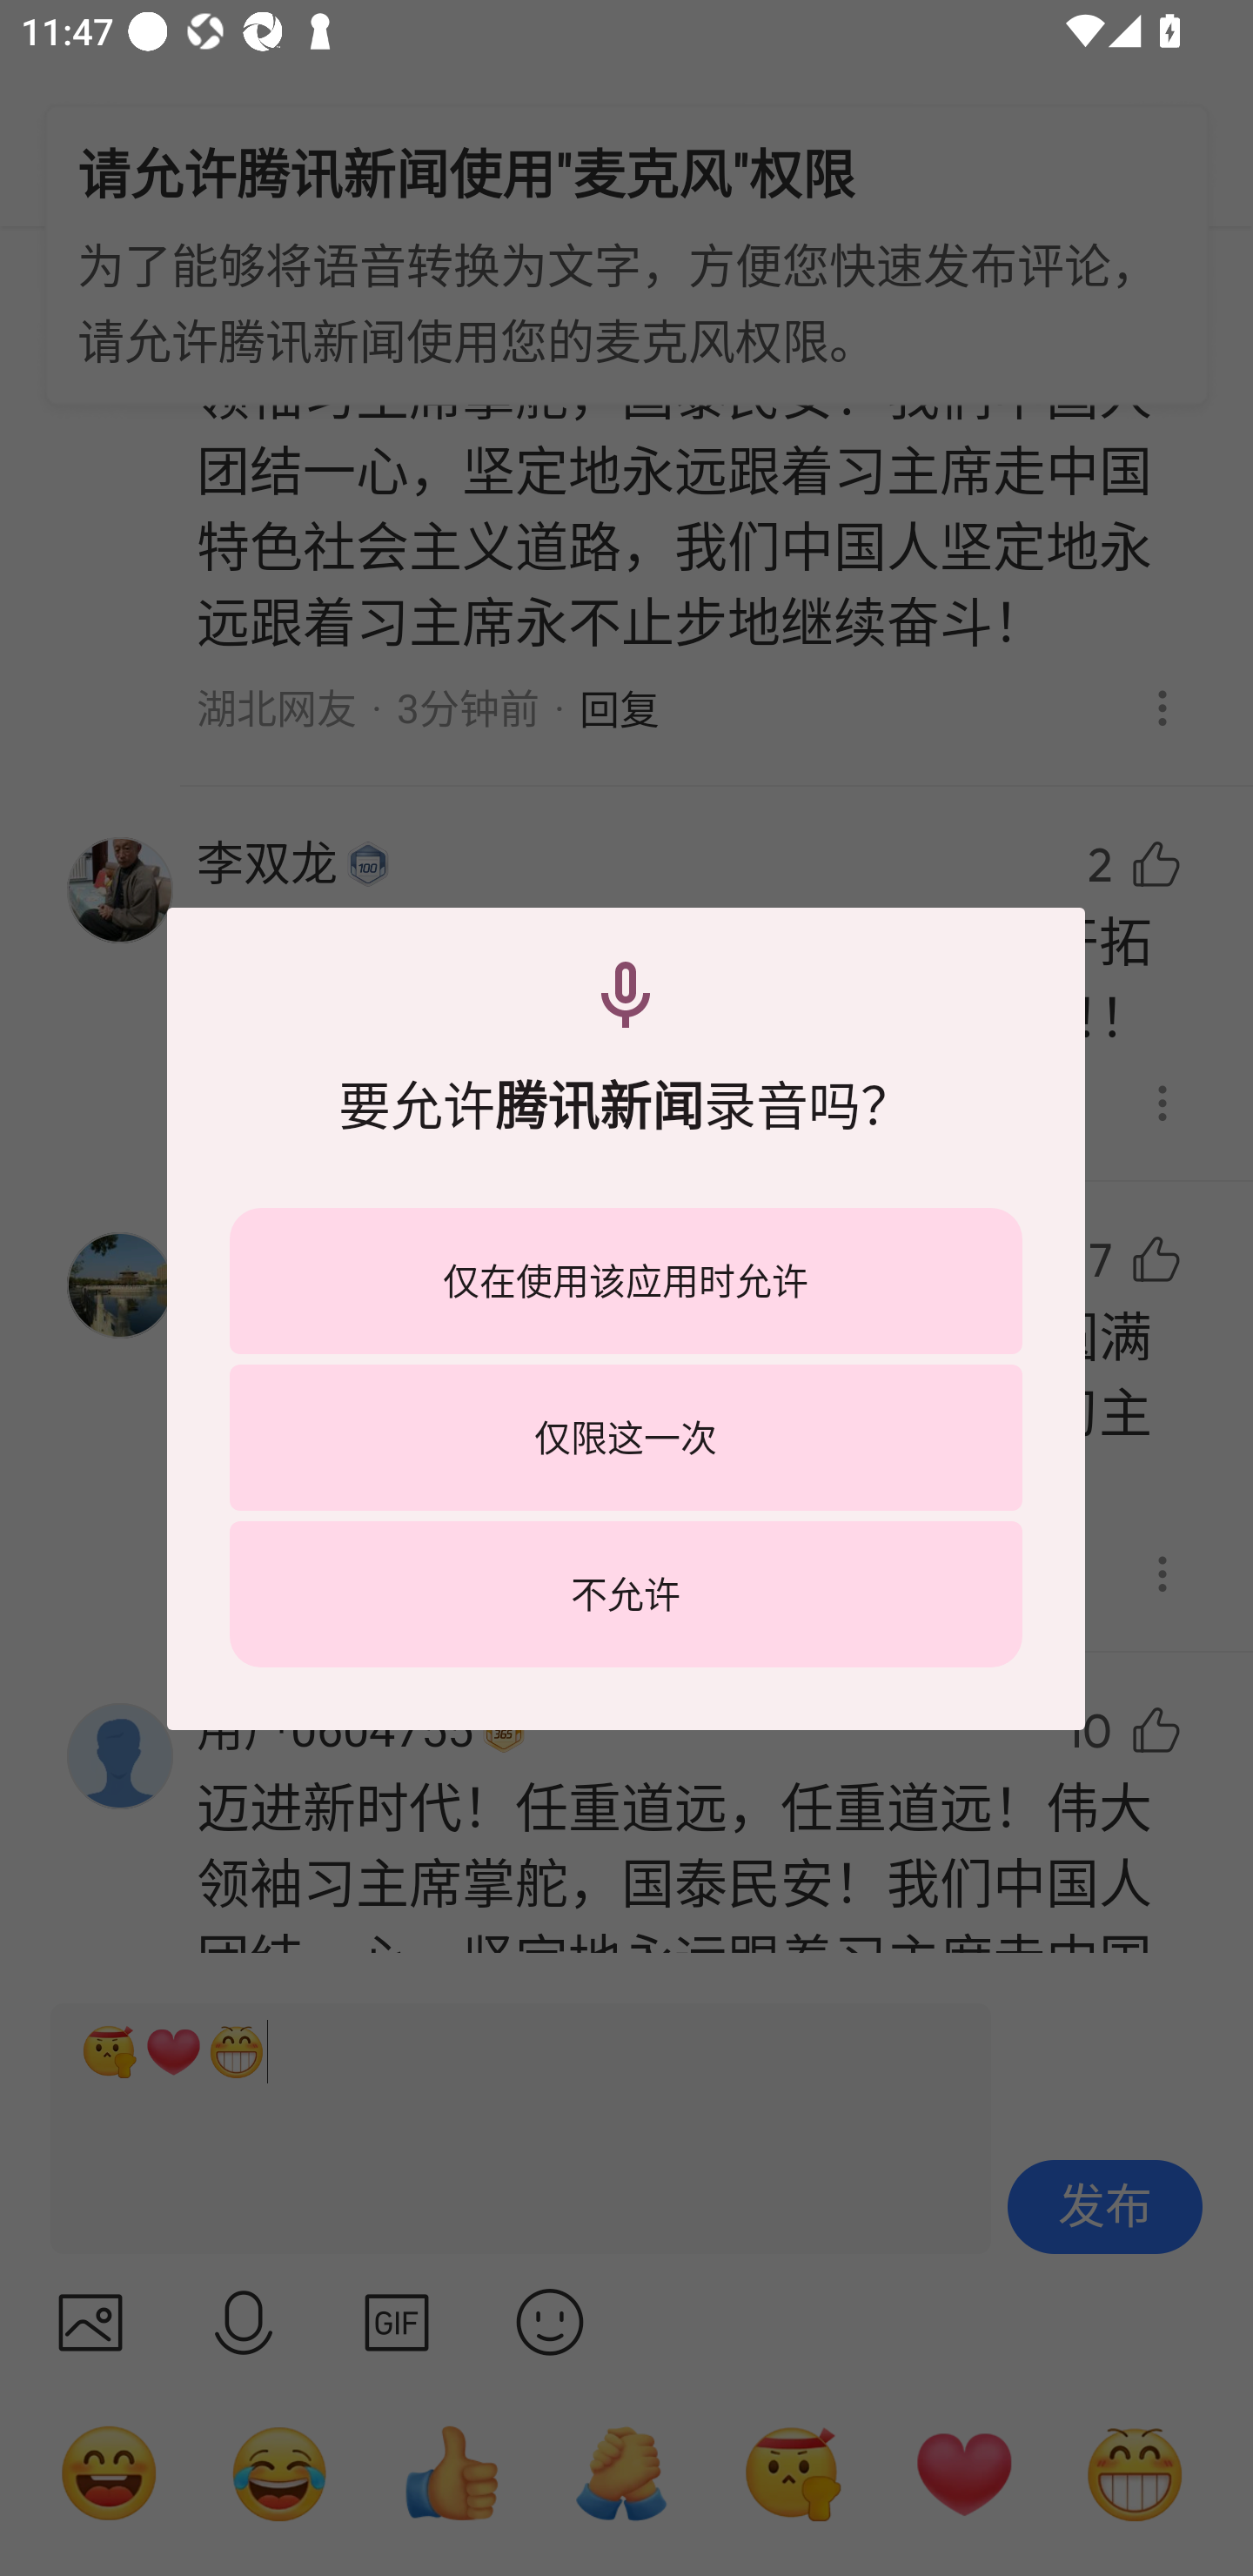  Describe the element at coordinates (626, 1281) in the screenshot. I see `仅在使用该应用时允许` at that location.